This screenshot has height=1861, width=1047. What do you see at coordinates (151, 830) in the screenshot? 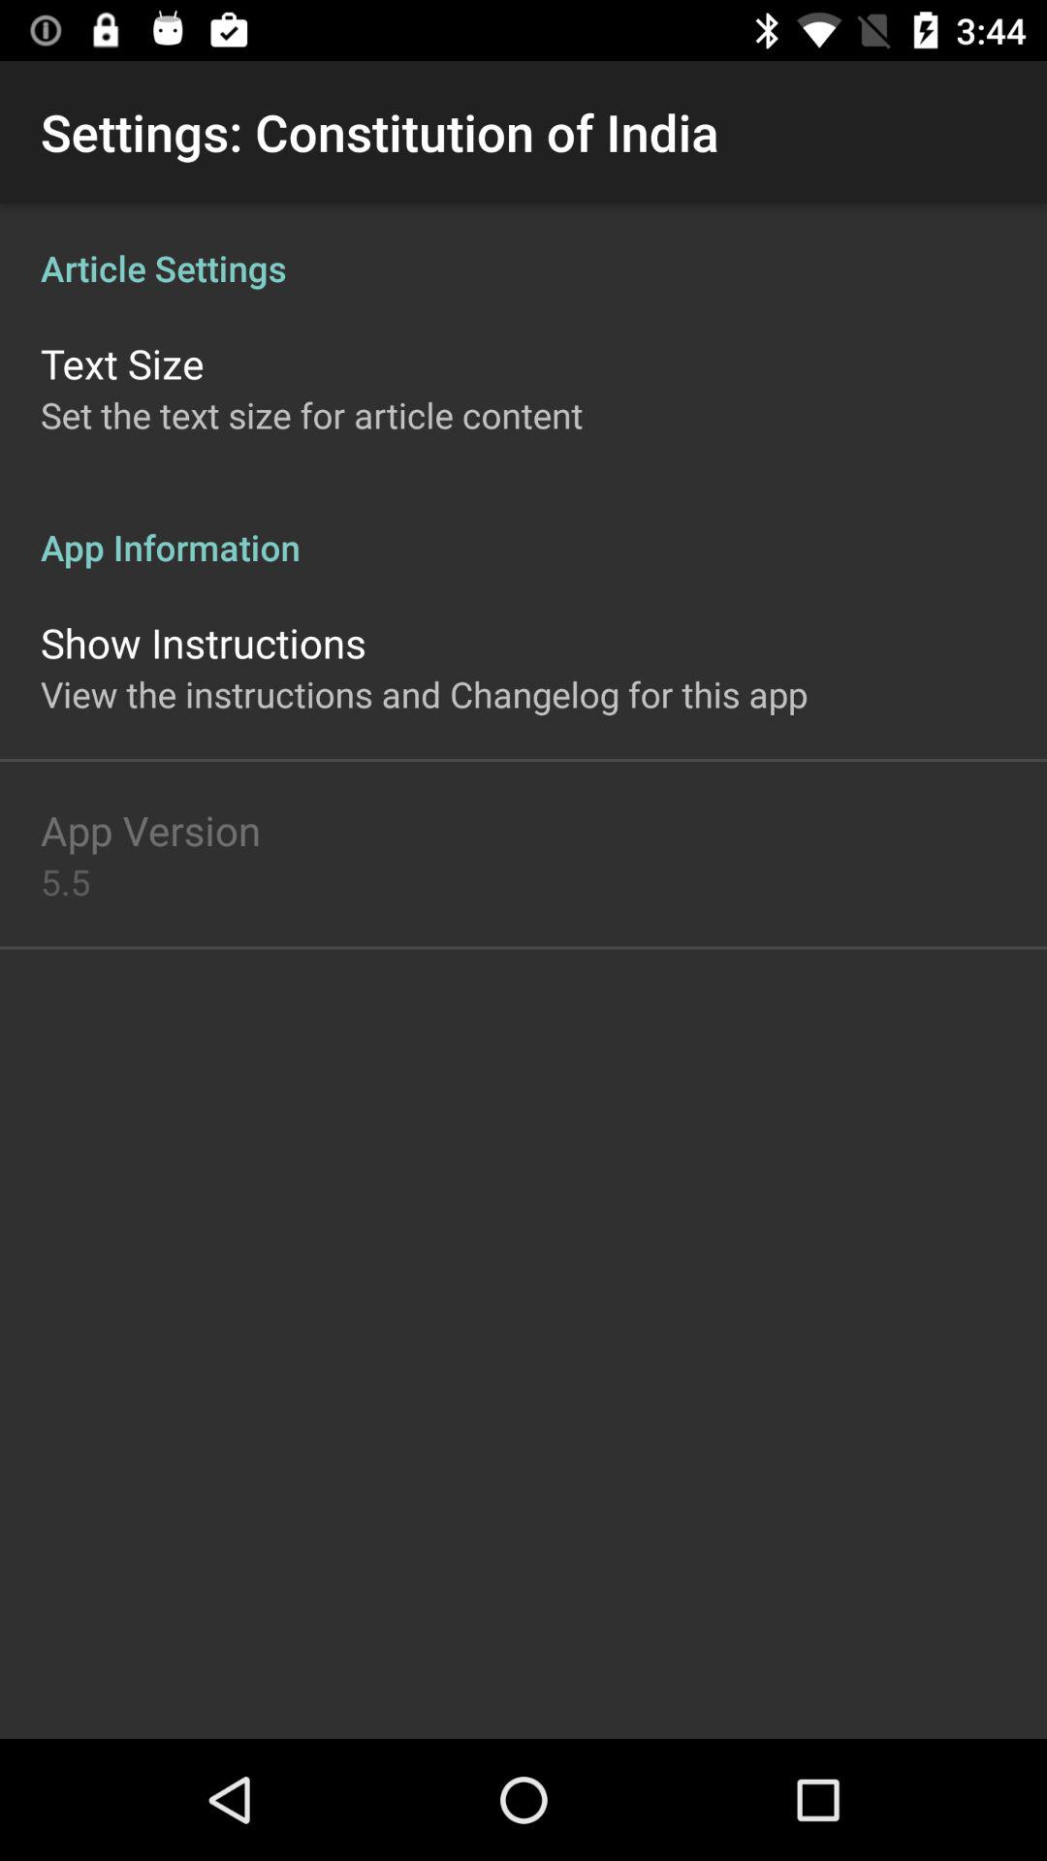
I see `click the icon below the view the instructions icon` at bounding box center [151, 830].